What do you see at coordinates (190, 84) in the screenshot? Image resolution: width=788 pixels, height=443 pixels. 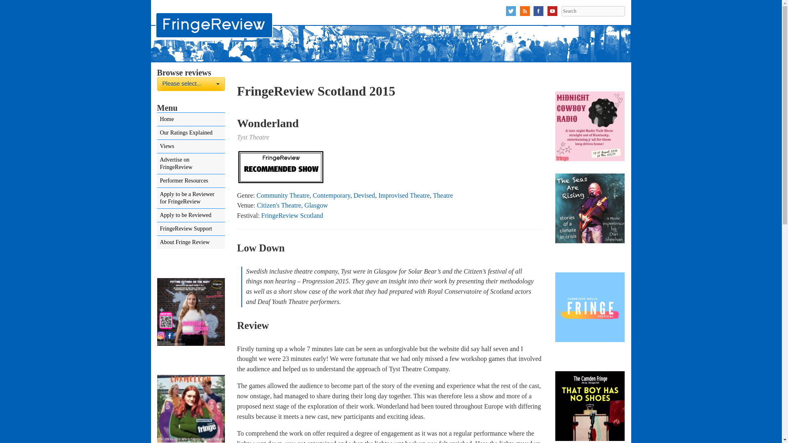 I see `Please select...` at bounding box center [190, 84].